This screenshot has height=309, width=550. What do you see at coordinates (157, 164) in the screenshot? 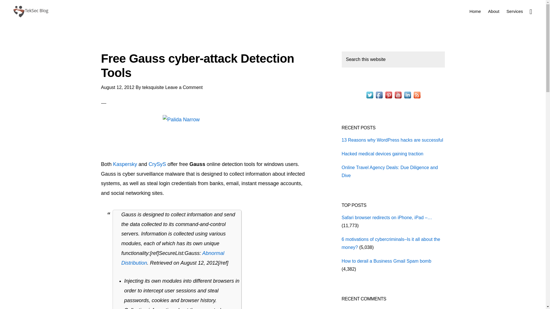
I see `Crysys` at bounding box center [157, 164].